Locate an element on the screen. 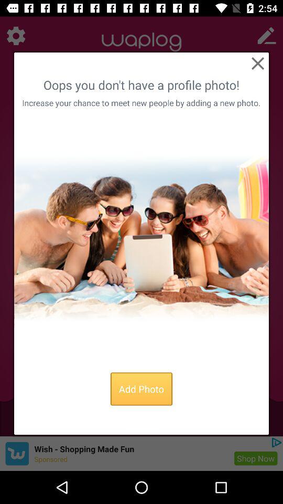 This screenshot has height=504, width=283. press the icon below increase your chance item is located at coordinates (141, 238).